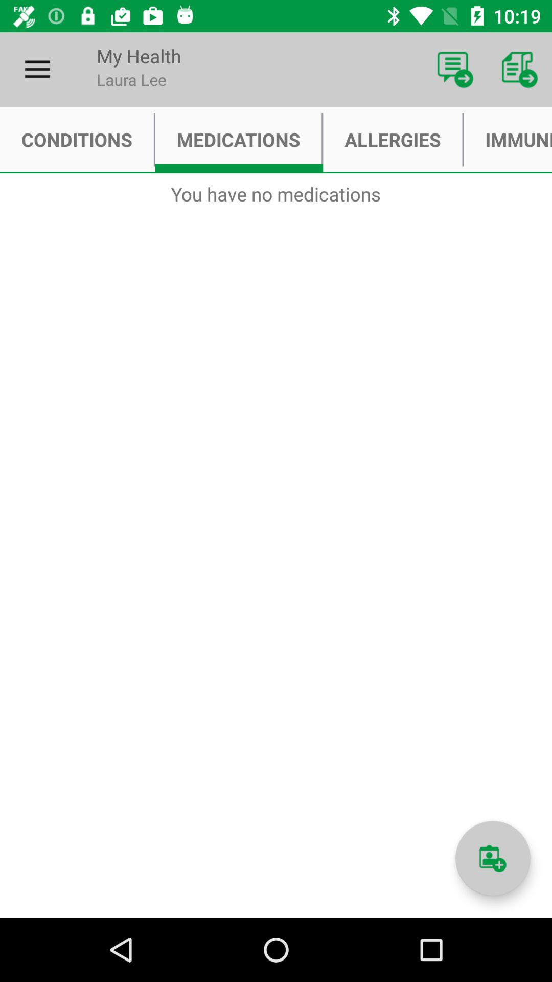  What do you see at coordinates (37, 70) in the screenshot?
I see `turn off the item to the left of the my health` at bounding box center [37, 70].